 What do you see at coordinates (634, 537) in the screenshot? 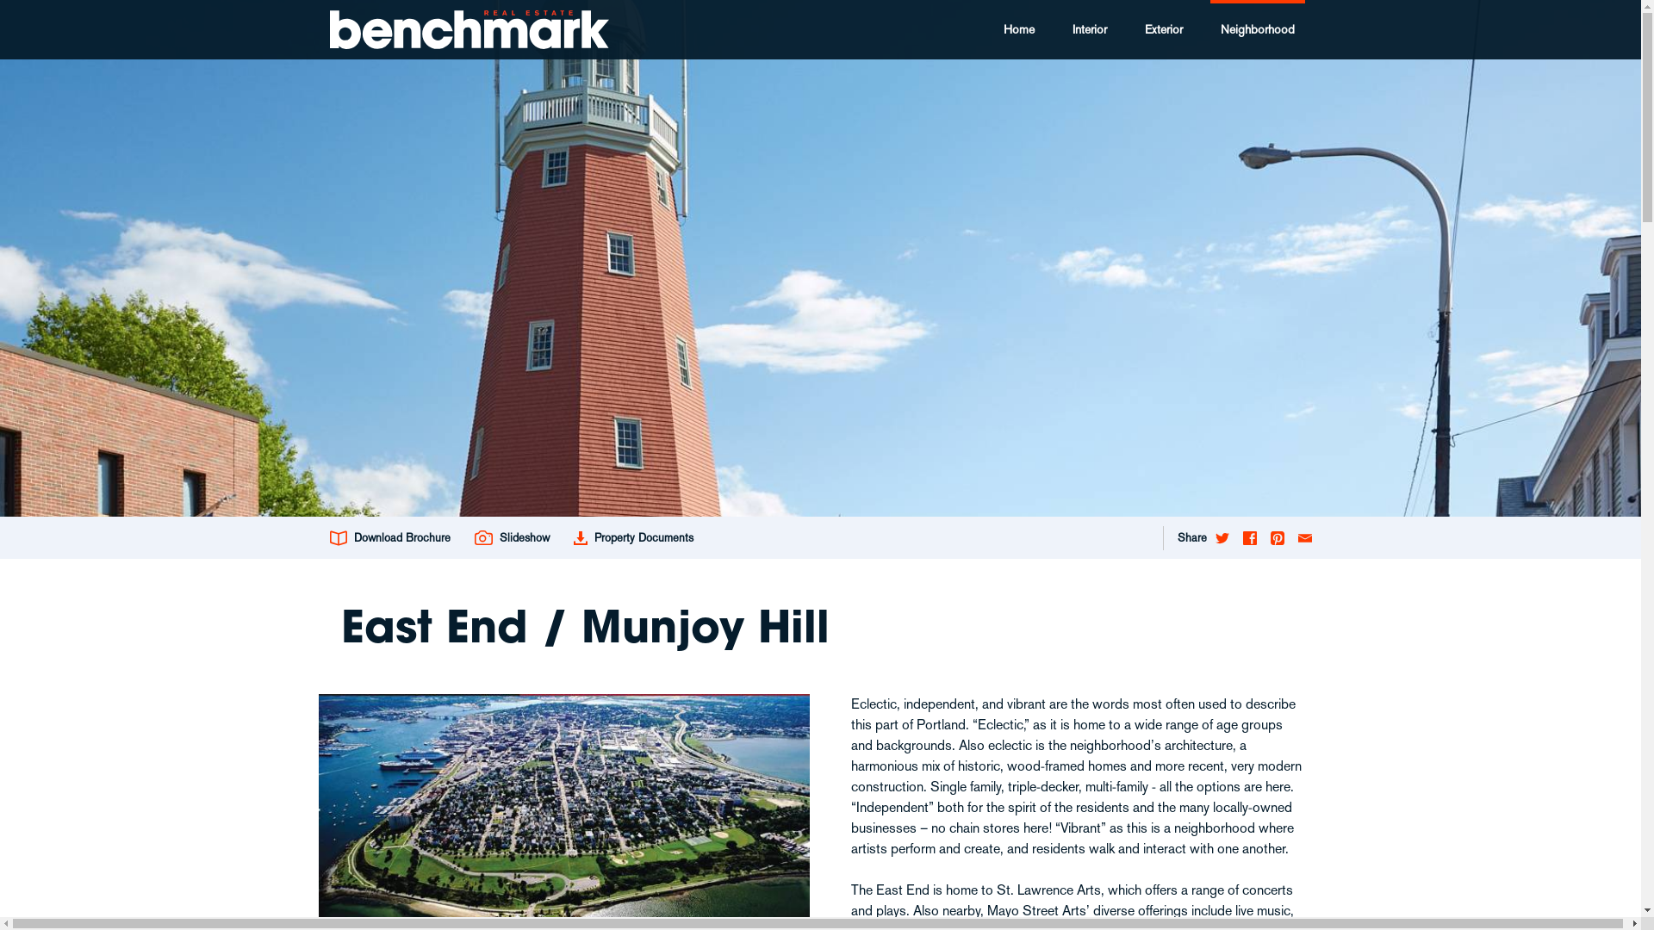
I see `Property Documents` at bounding box center [634, 537].